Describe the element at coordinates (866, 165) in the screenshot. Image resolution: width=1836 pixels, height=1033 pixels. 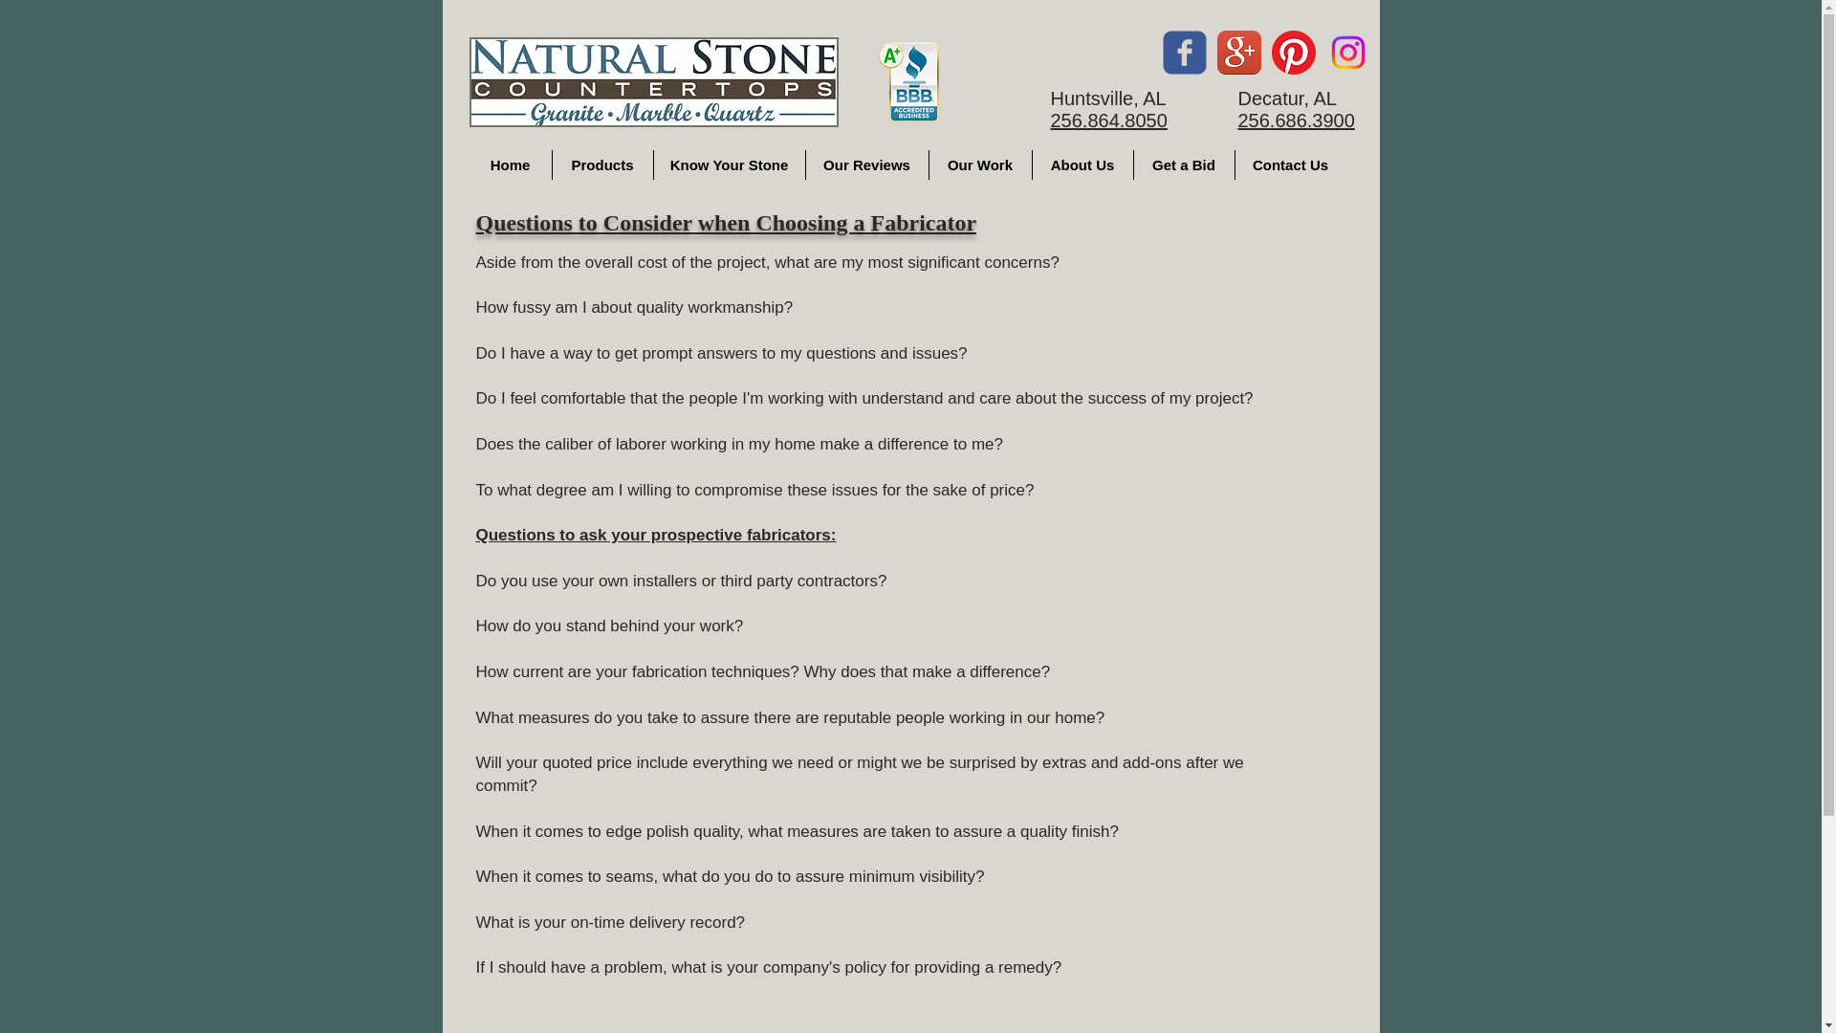
I see `Our Reviews` at that location.